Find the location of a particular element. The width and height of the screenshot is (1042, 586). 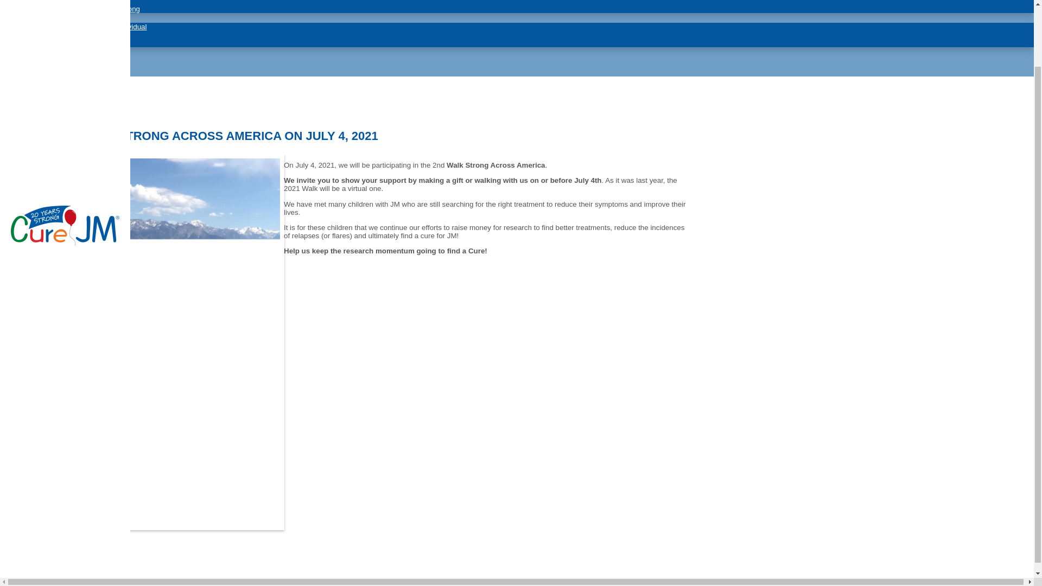

Donate in Honor of a Team is located at coordinates (86, 35).